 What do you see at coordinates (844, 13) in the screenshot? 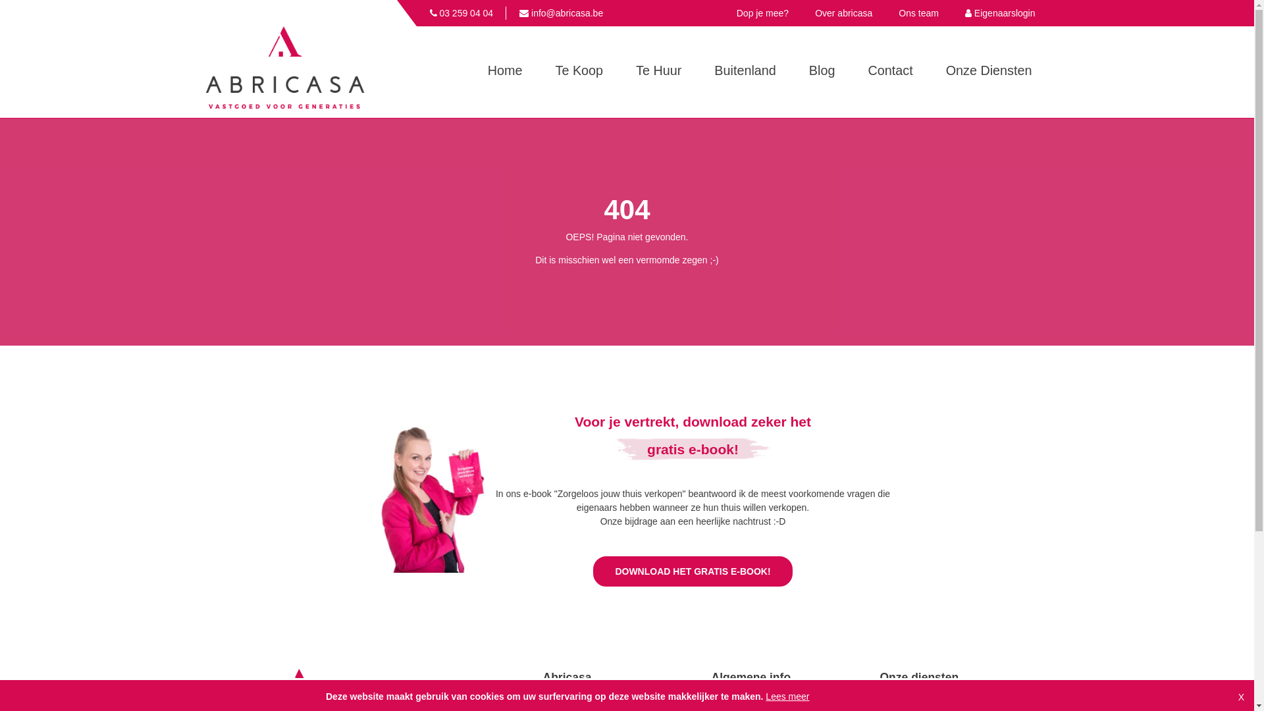
I see `Over abricasa` at bounding box center [844, 13].